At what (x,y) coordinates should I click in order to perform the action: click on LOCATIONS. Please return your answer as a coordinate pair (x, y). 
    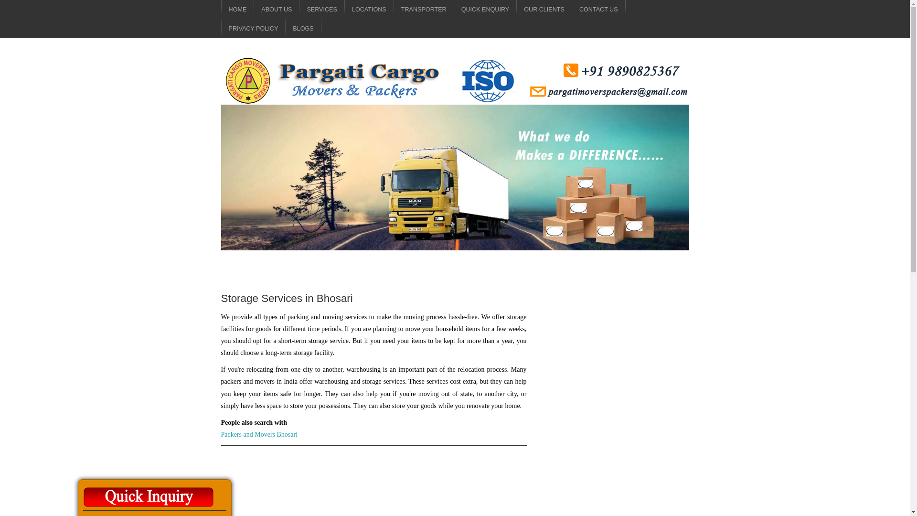
    Looking at the image, I should click on (369, 10).